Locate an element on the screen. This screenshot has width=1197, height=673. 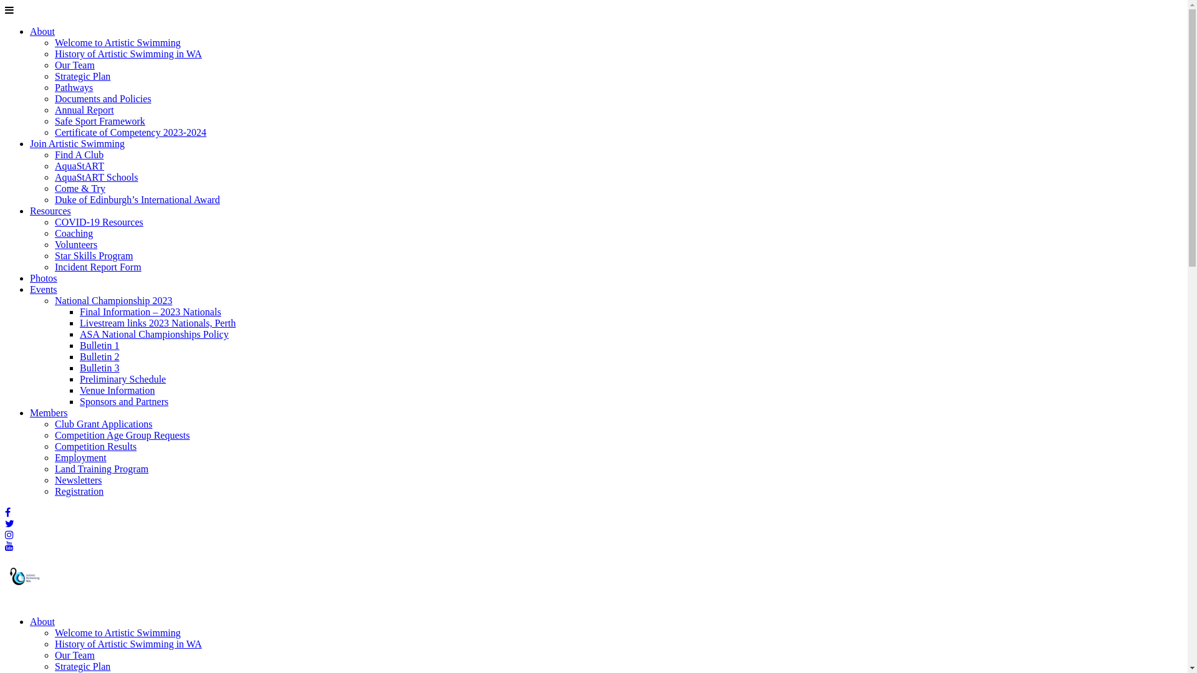
Competition Age Group Requests is located at coordinates (122, 435).